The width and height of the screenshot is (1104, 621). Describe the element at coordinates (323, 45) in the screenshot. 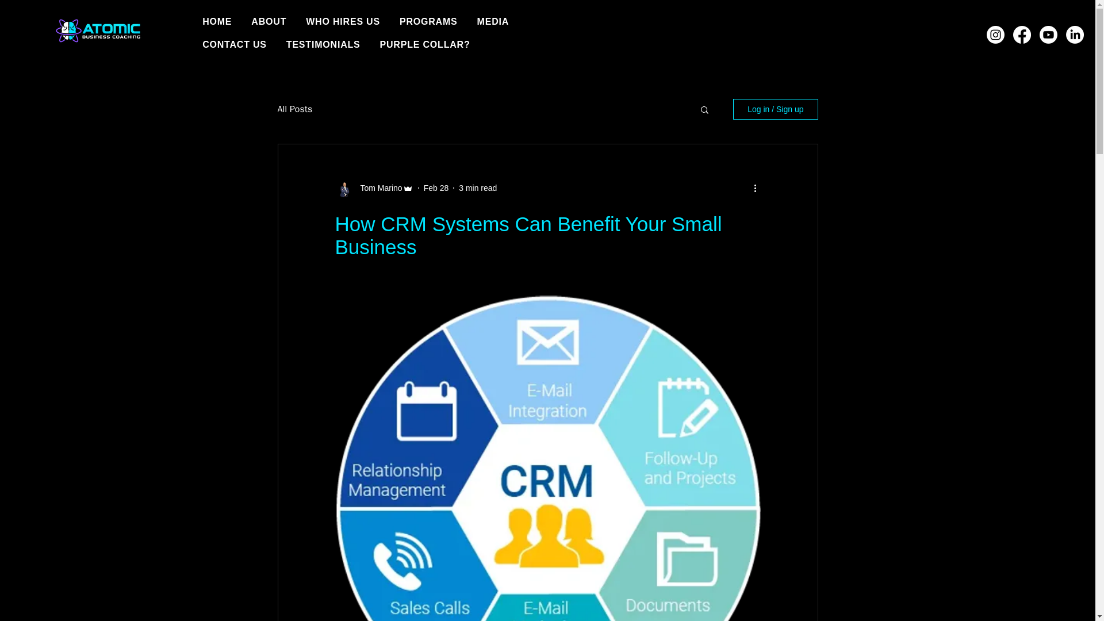

I see `TESTIMONIALS` at that location.